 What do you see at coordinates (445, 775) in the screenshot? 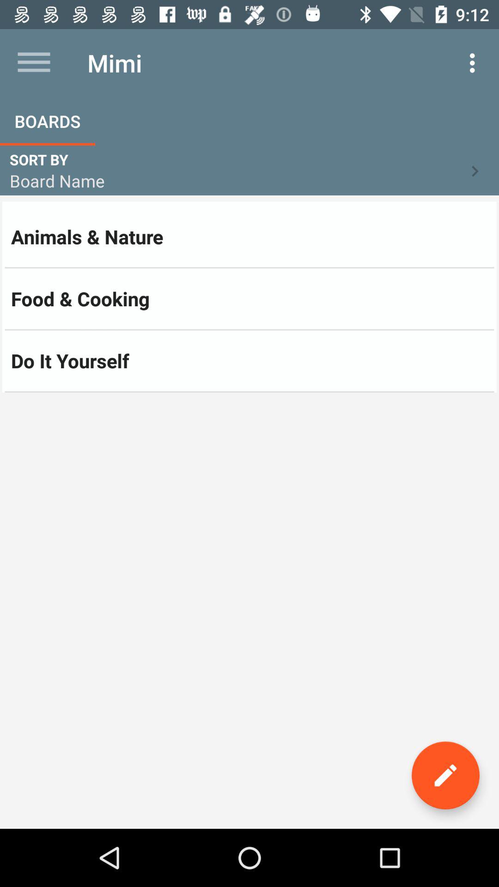
I see `edit information` at bounding box center [445, 775].